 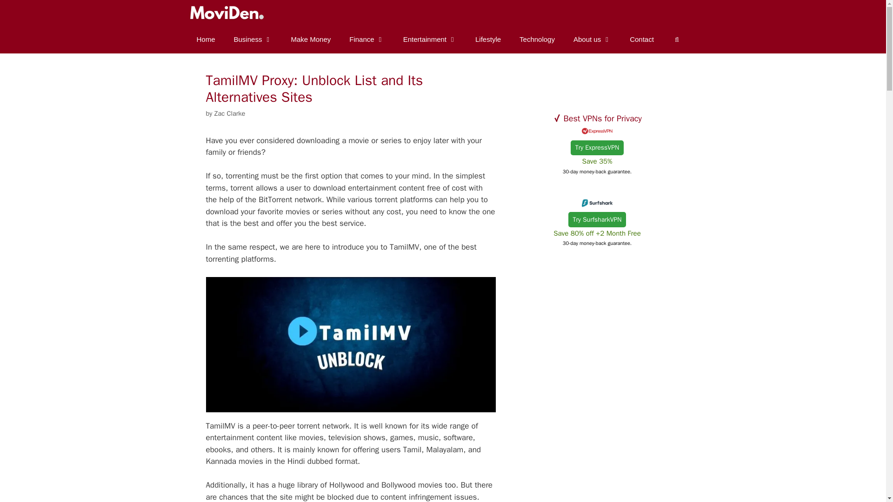 I want to click on Moviden, so click(x=228, y=13).